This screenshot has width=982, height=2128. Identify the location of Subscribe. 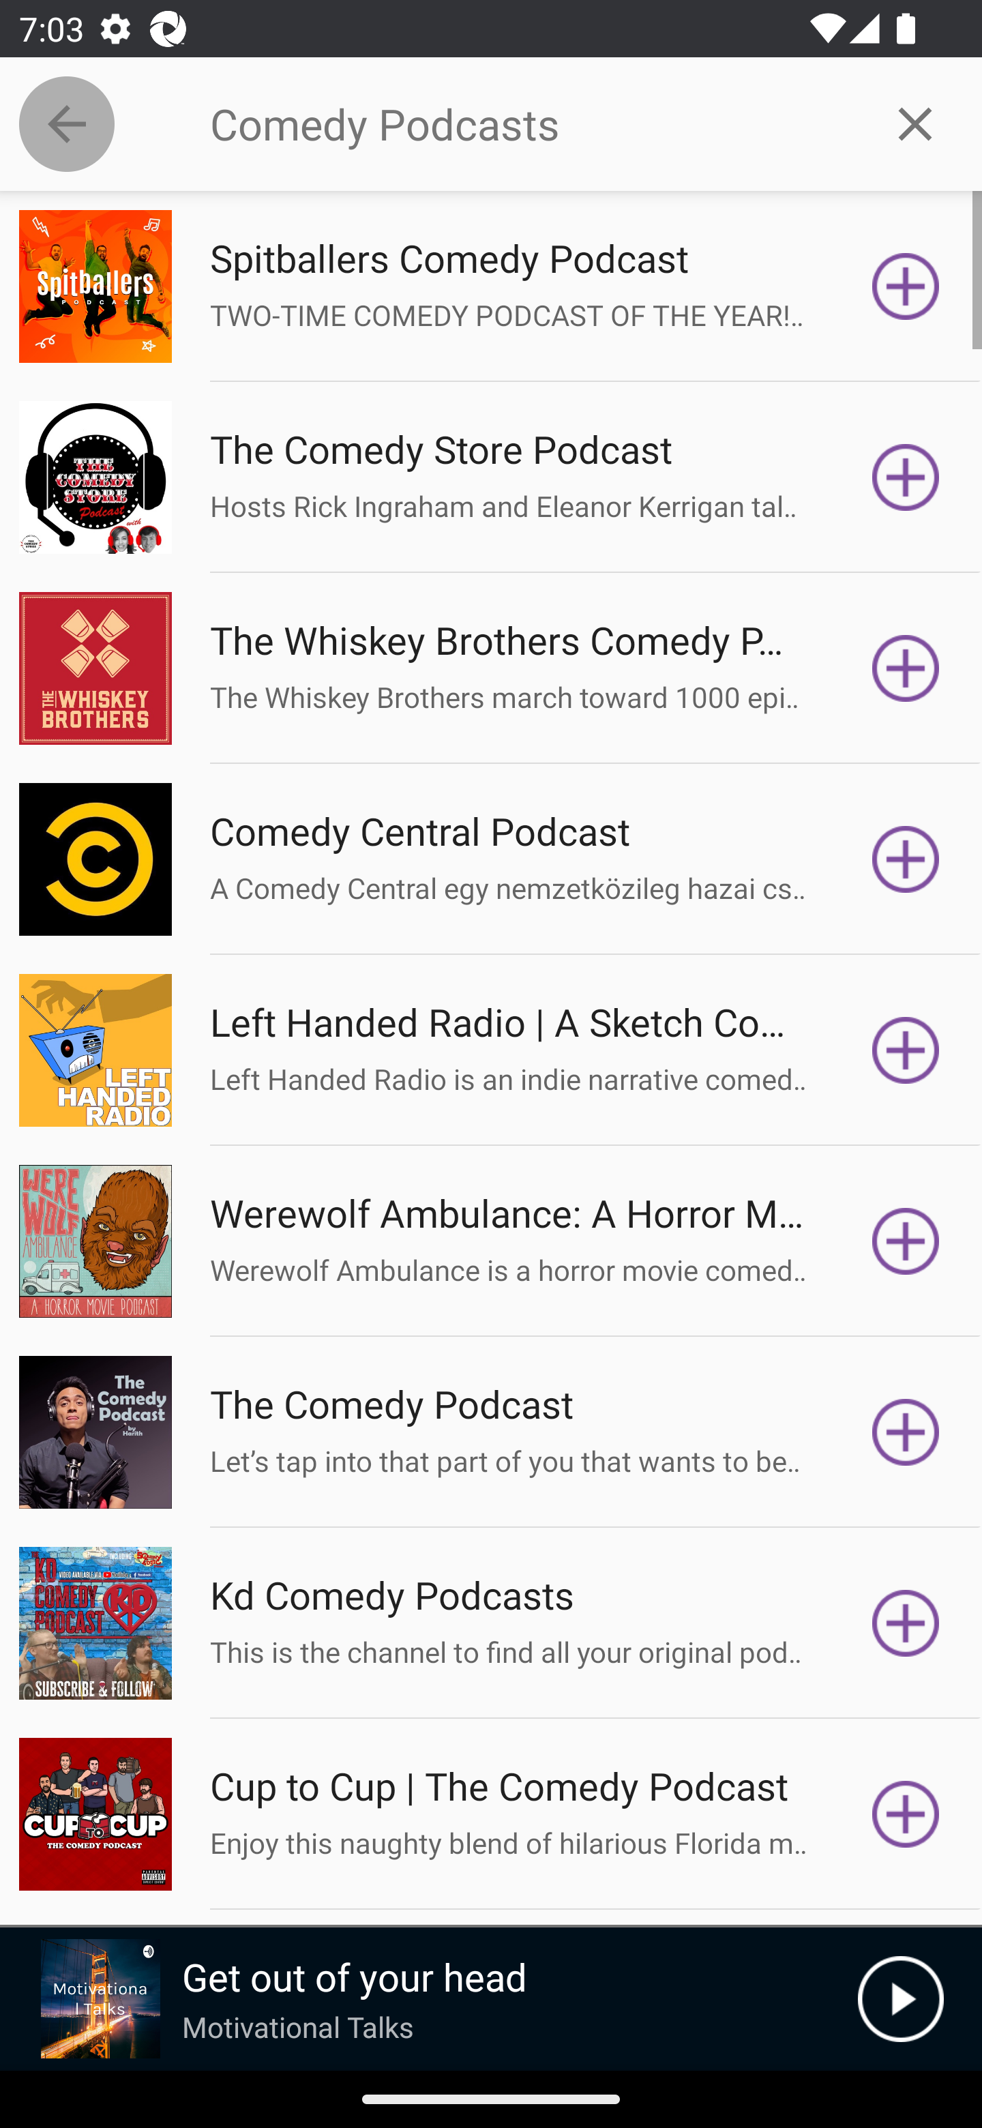
(906, 476).